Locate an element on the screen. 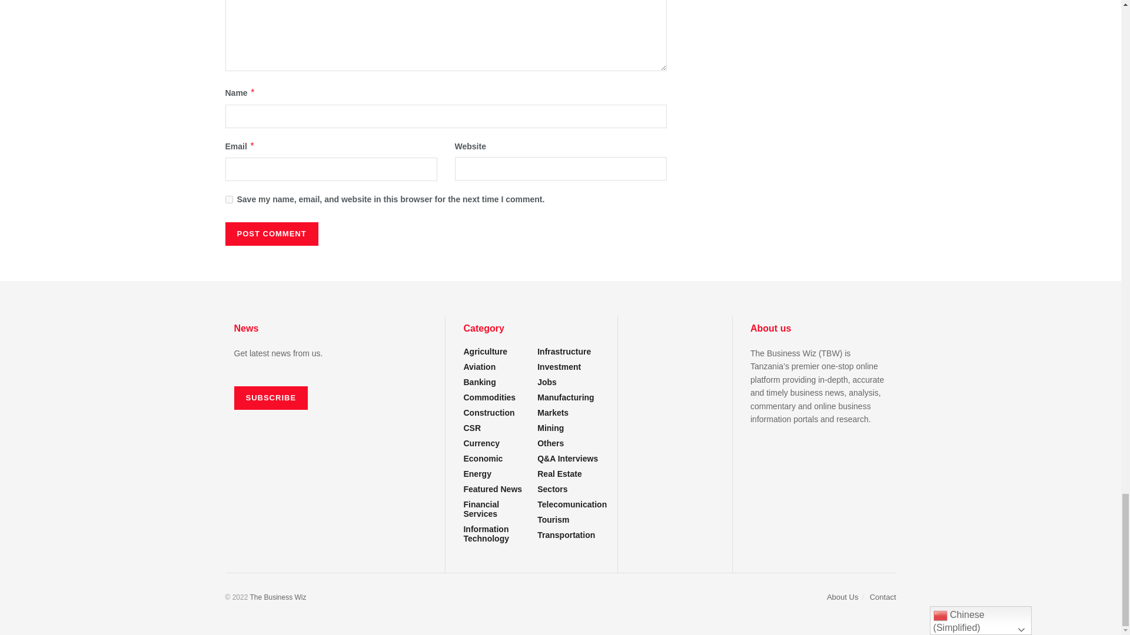  under sectors is located at coordinates (494, 534).